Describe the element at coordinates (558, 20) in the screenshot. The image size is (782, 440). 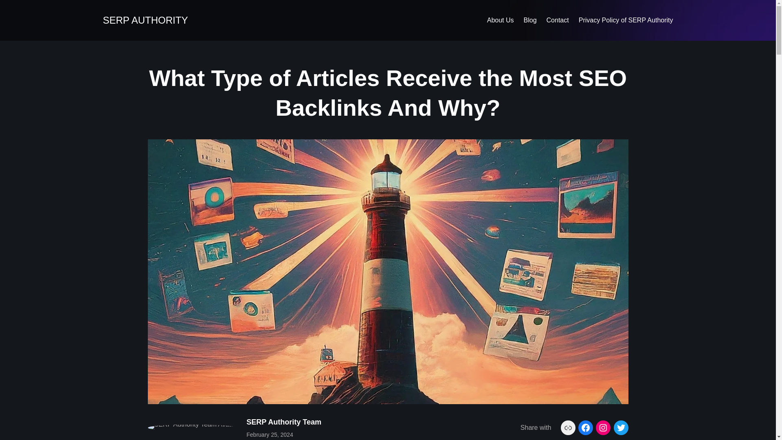
I see `Contact` at that location.